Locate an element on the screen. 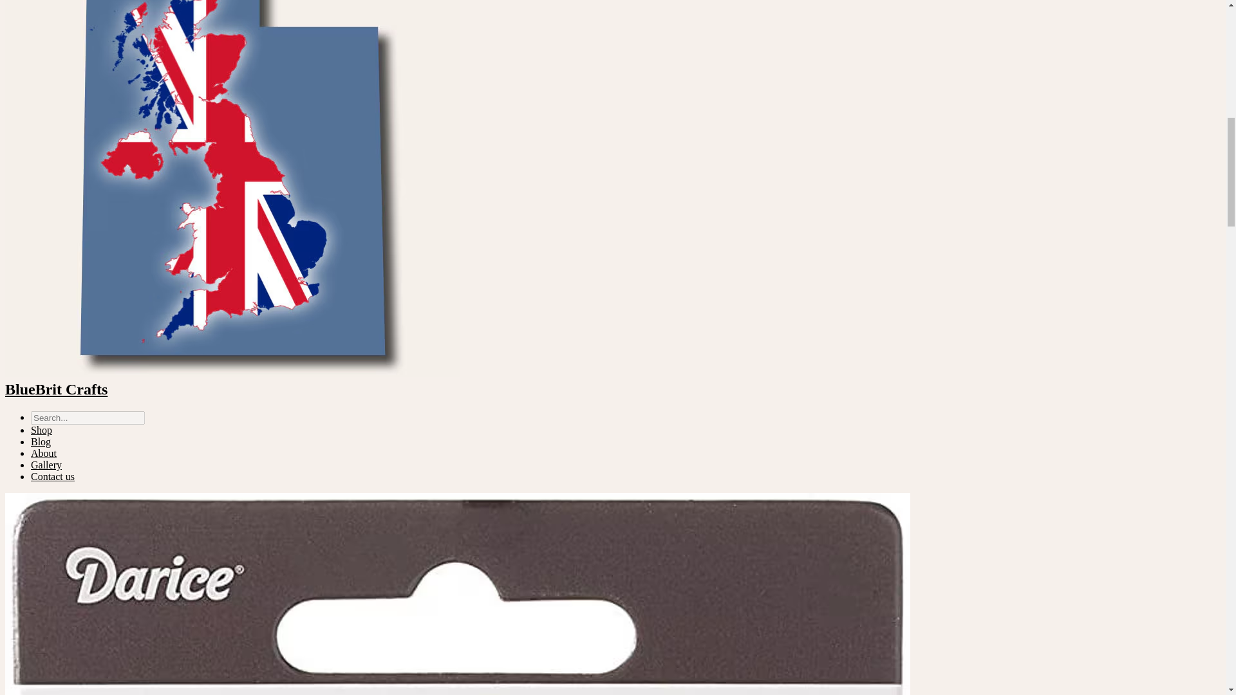 The image size is (1236, 695). Contact us is located at coordinates (53, 476).